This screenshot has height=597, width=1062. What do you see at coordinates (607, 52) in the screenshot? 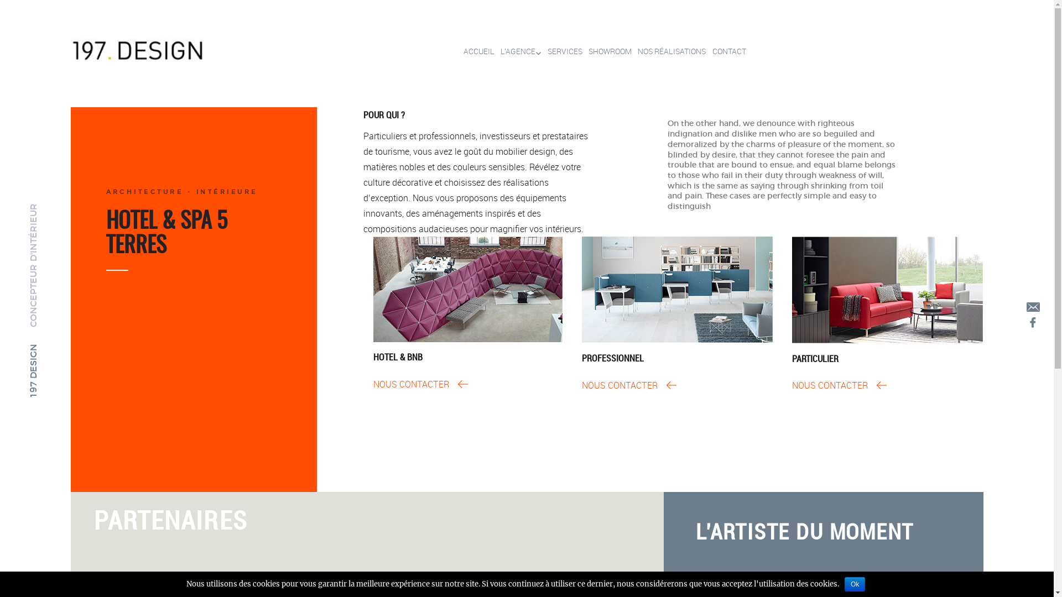
I see `SHOWROOM` at bounding box center [607, 52].